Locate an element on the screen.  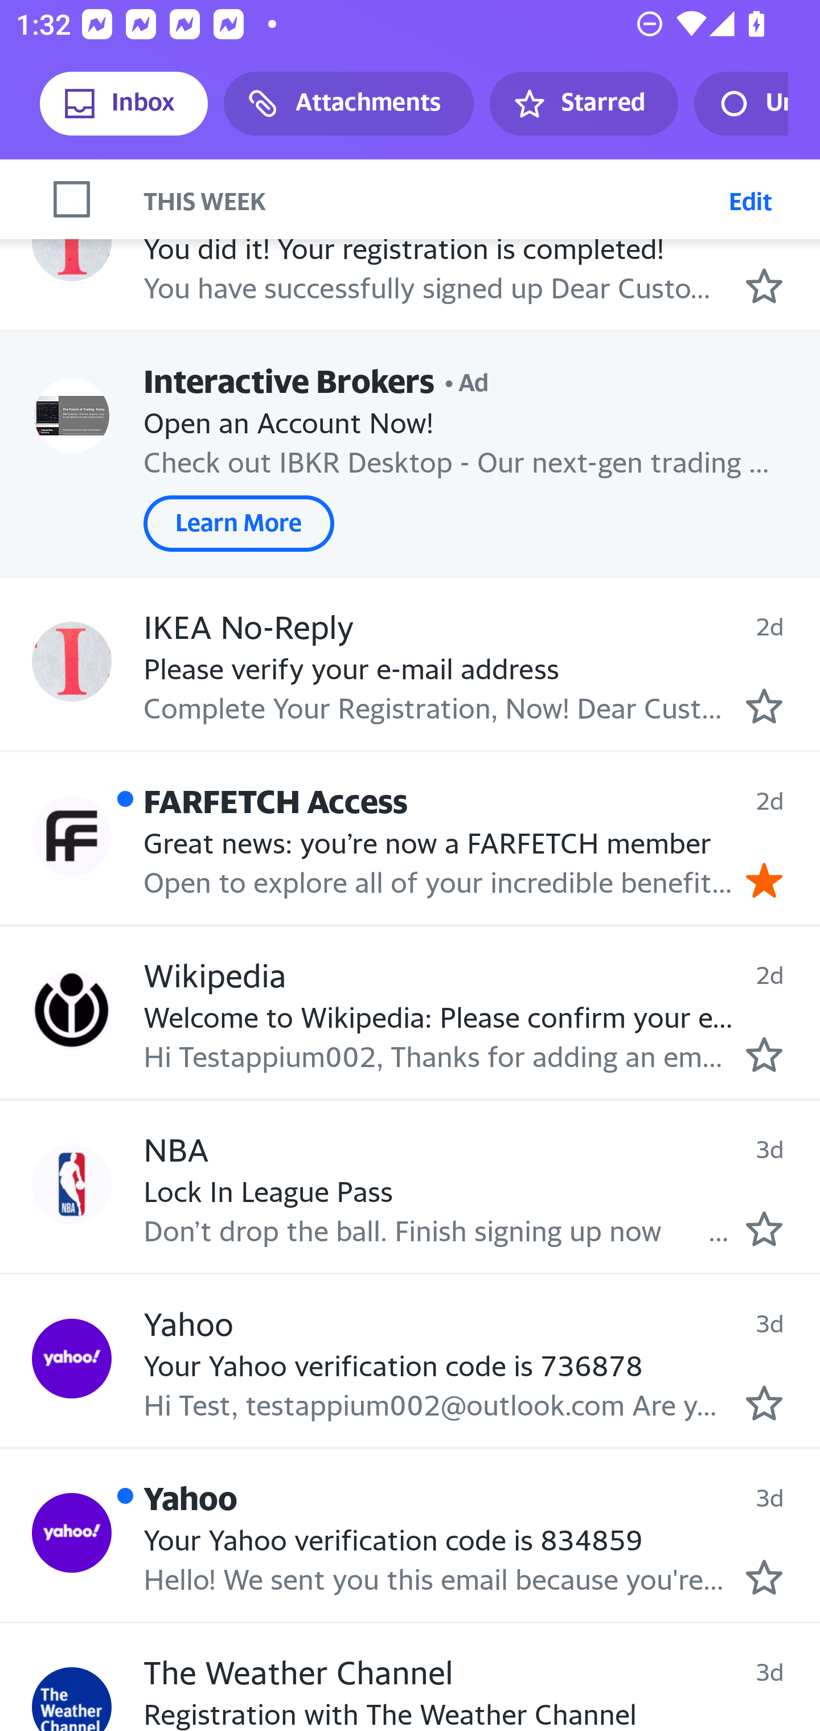
Mark as starred. is located at coordinates (764, 705).